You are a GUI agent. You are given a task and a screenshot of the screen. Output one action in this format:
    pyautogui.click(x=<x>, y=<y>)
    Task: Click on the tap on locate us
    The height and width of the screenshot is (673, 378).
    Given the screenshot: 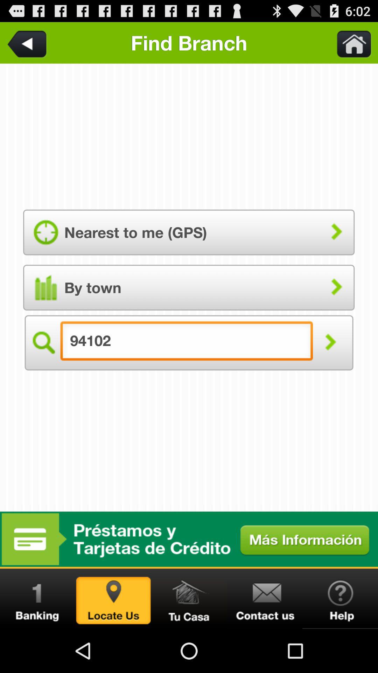 What is the action you would take?
    pyautogui.click(x=113, y=599)
    